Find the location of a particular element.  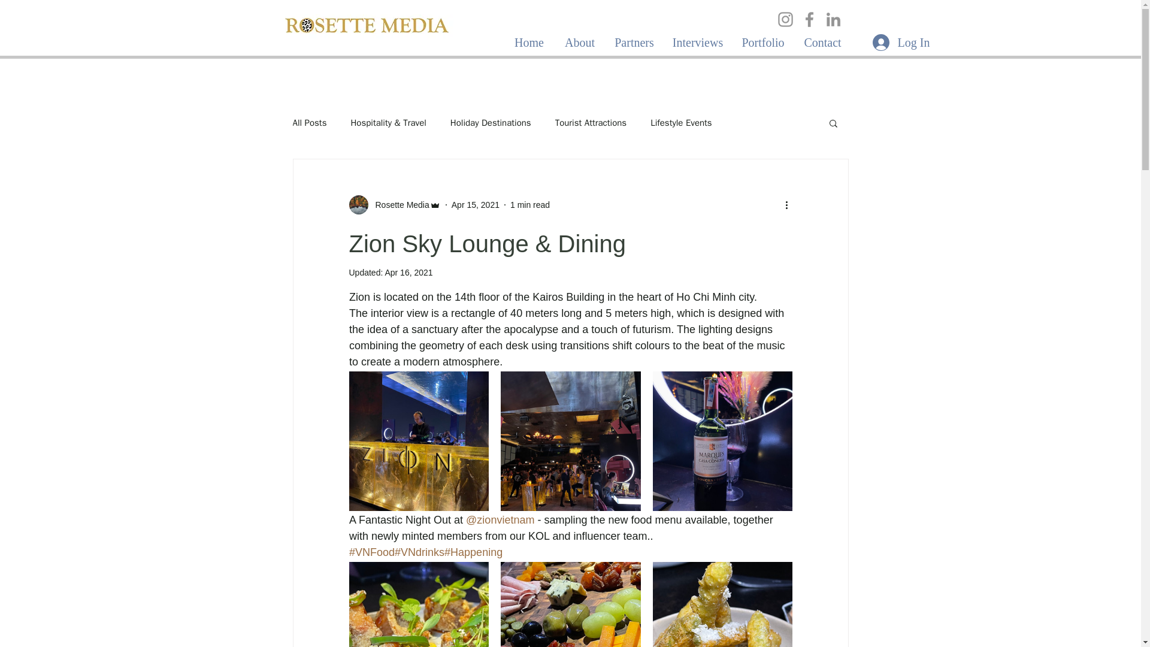

About is located at coordinates (580, 43).